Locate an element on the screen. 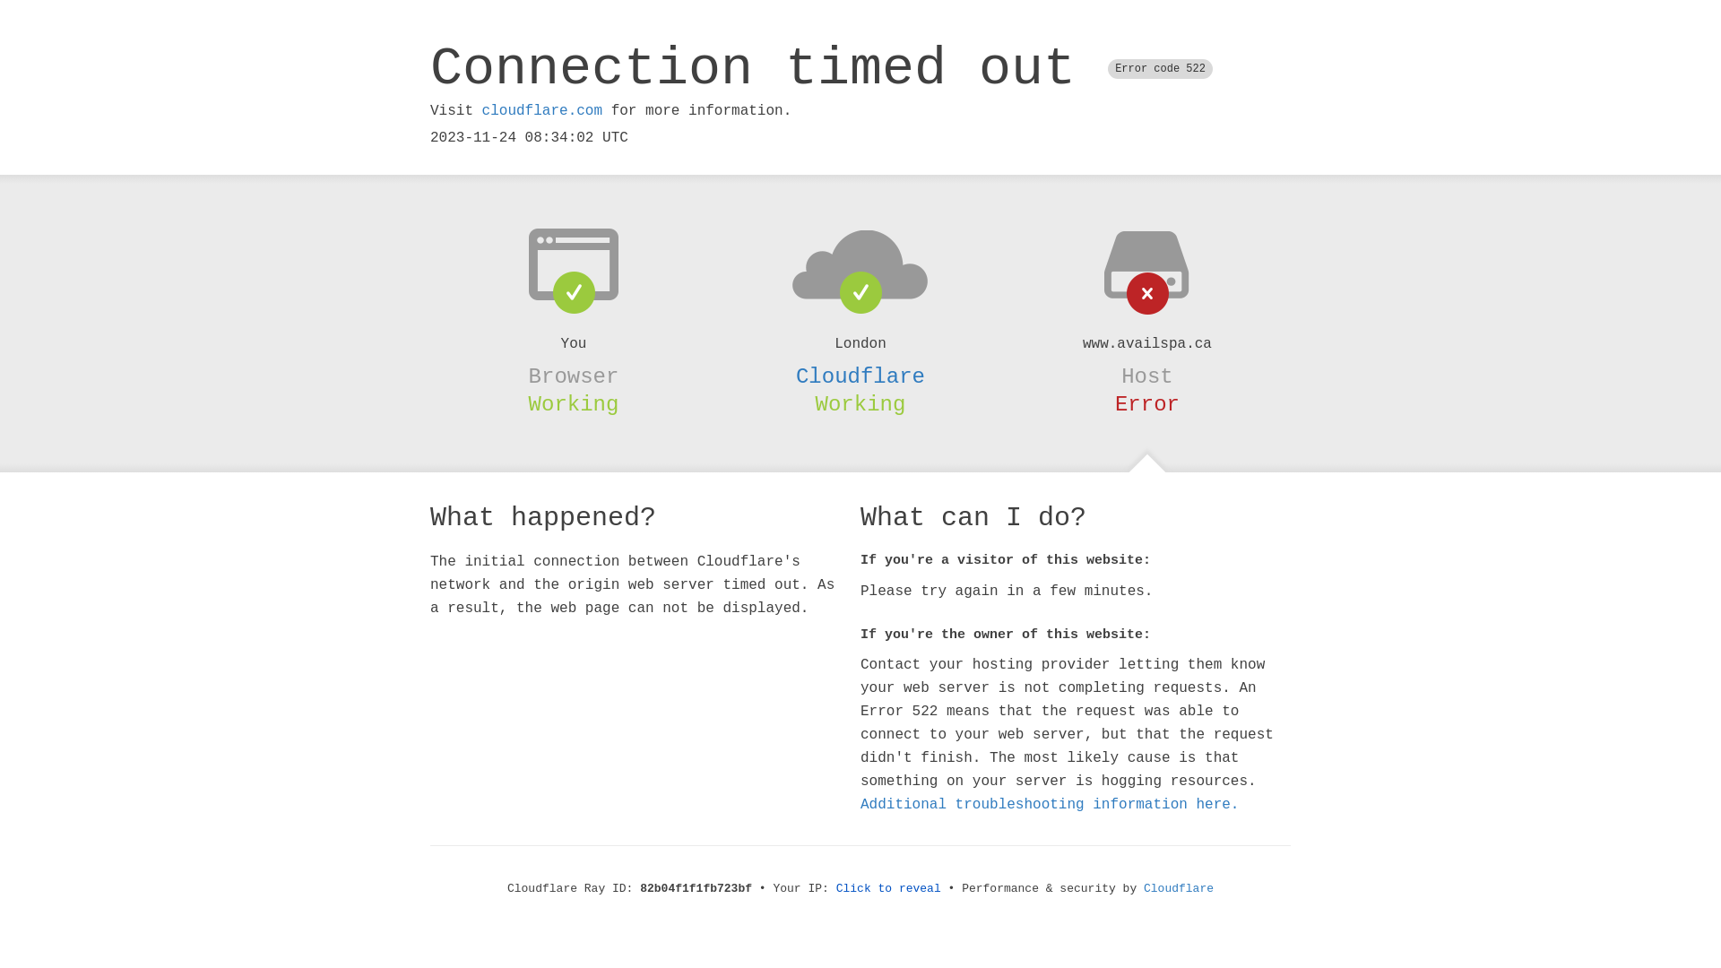  cloudflare.com is located at coordinates (542, 111).